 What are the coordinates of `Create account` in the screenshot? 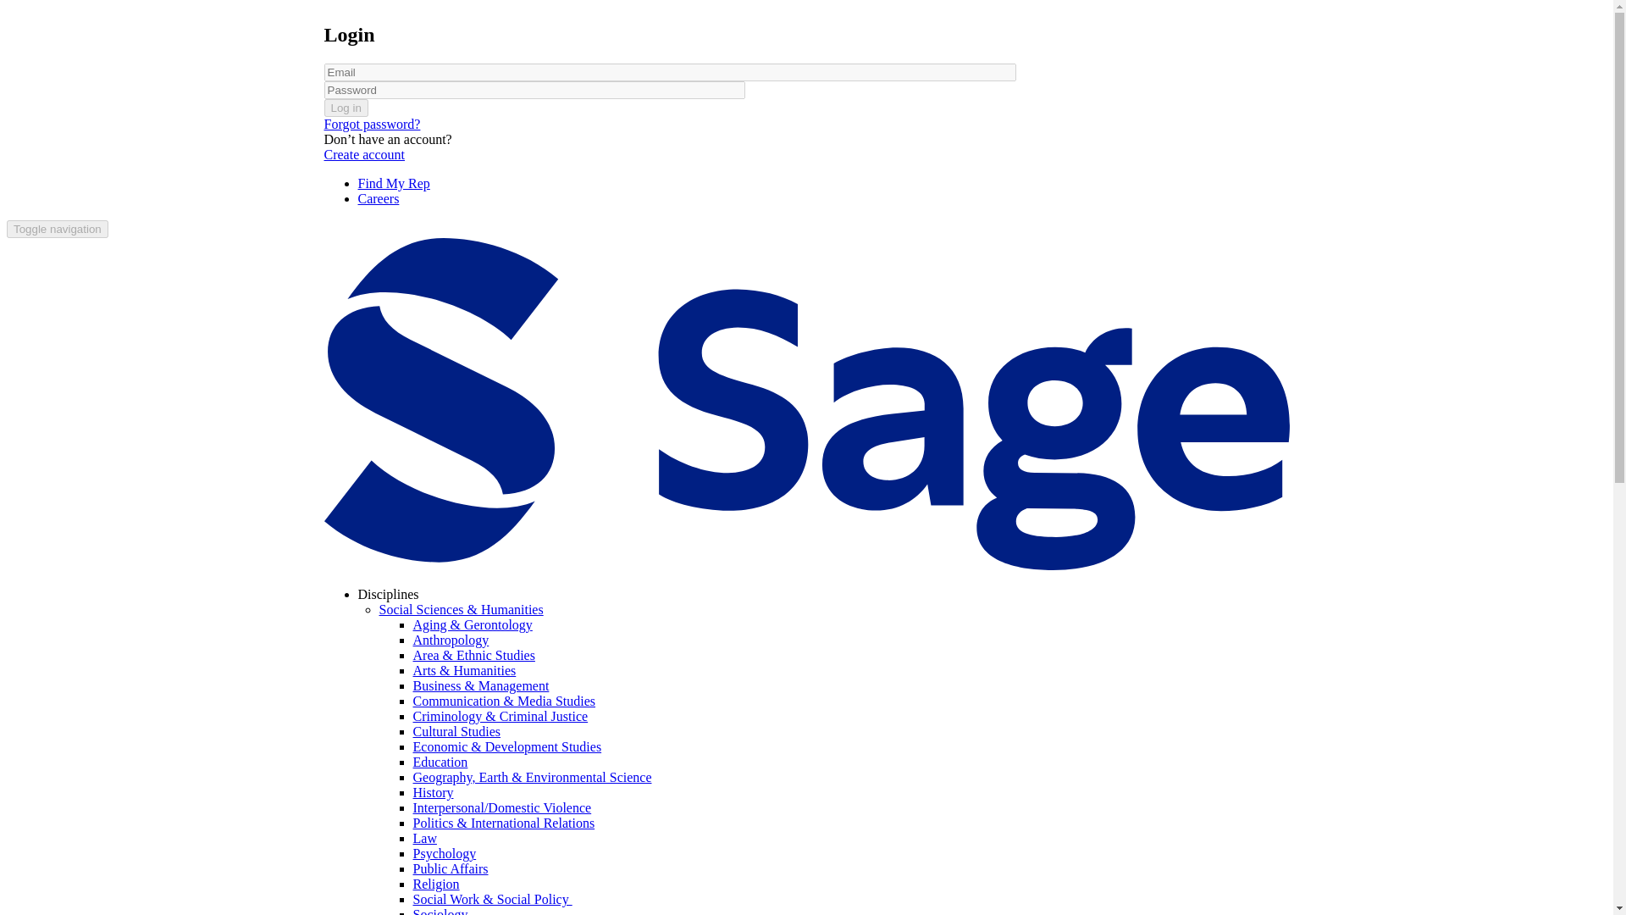 It's located at (364, 154).